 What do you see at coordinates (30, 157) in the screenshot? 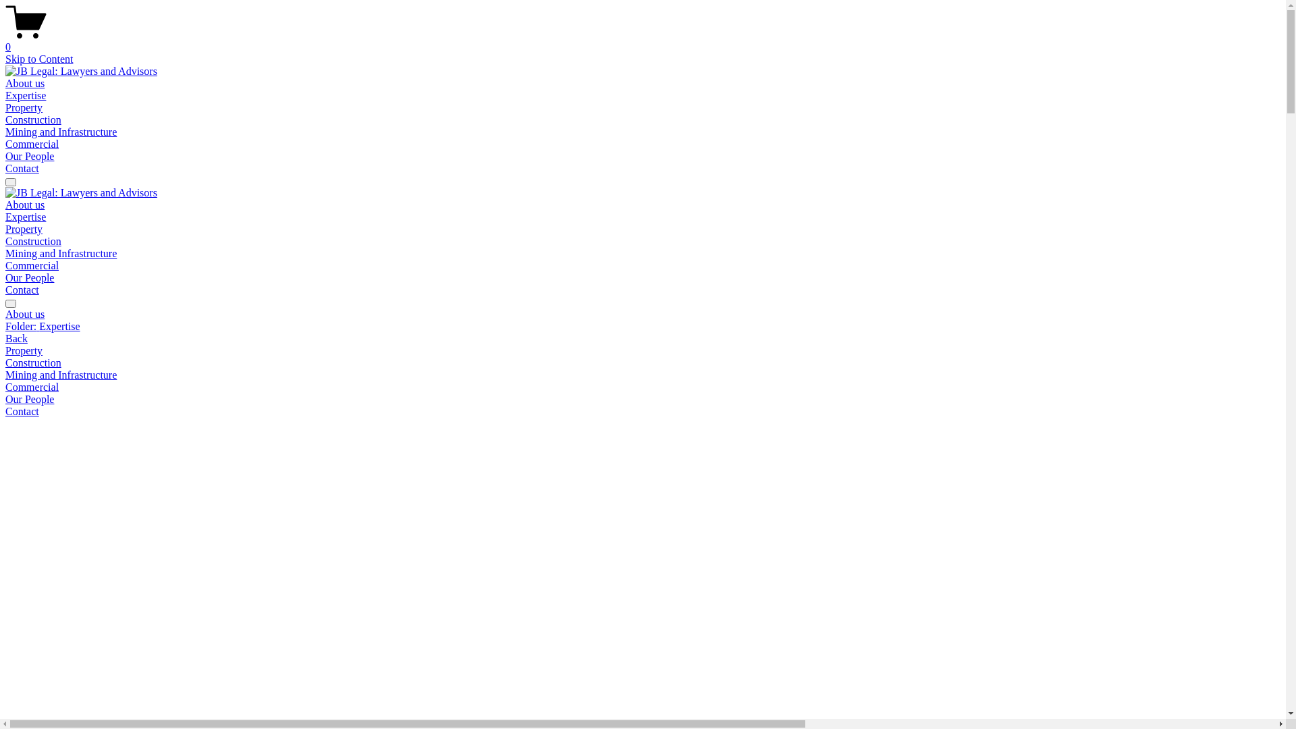
I see `Our People` at bounding box center [30, 157].